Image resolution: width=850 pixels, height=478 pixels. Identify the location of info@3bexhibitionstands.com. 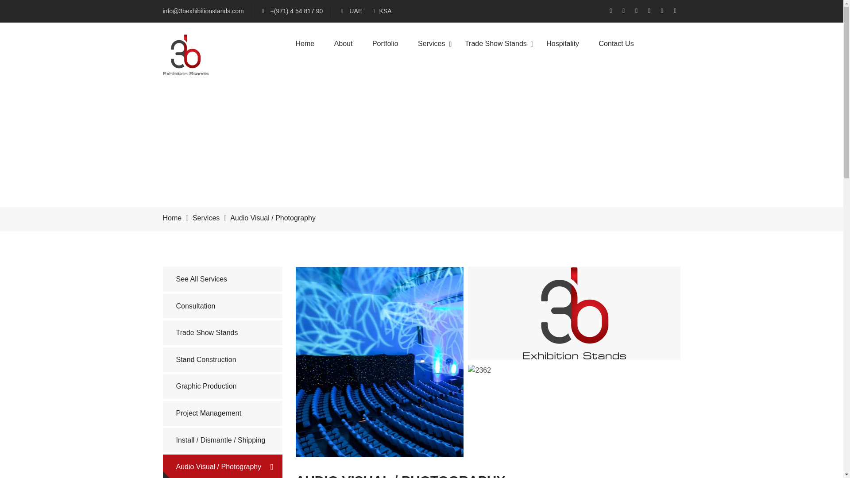
(204, 11).